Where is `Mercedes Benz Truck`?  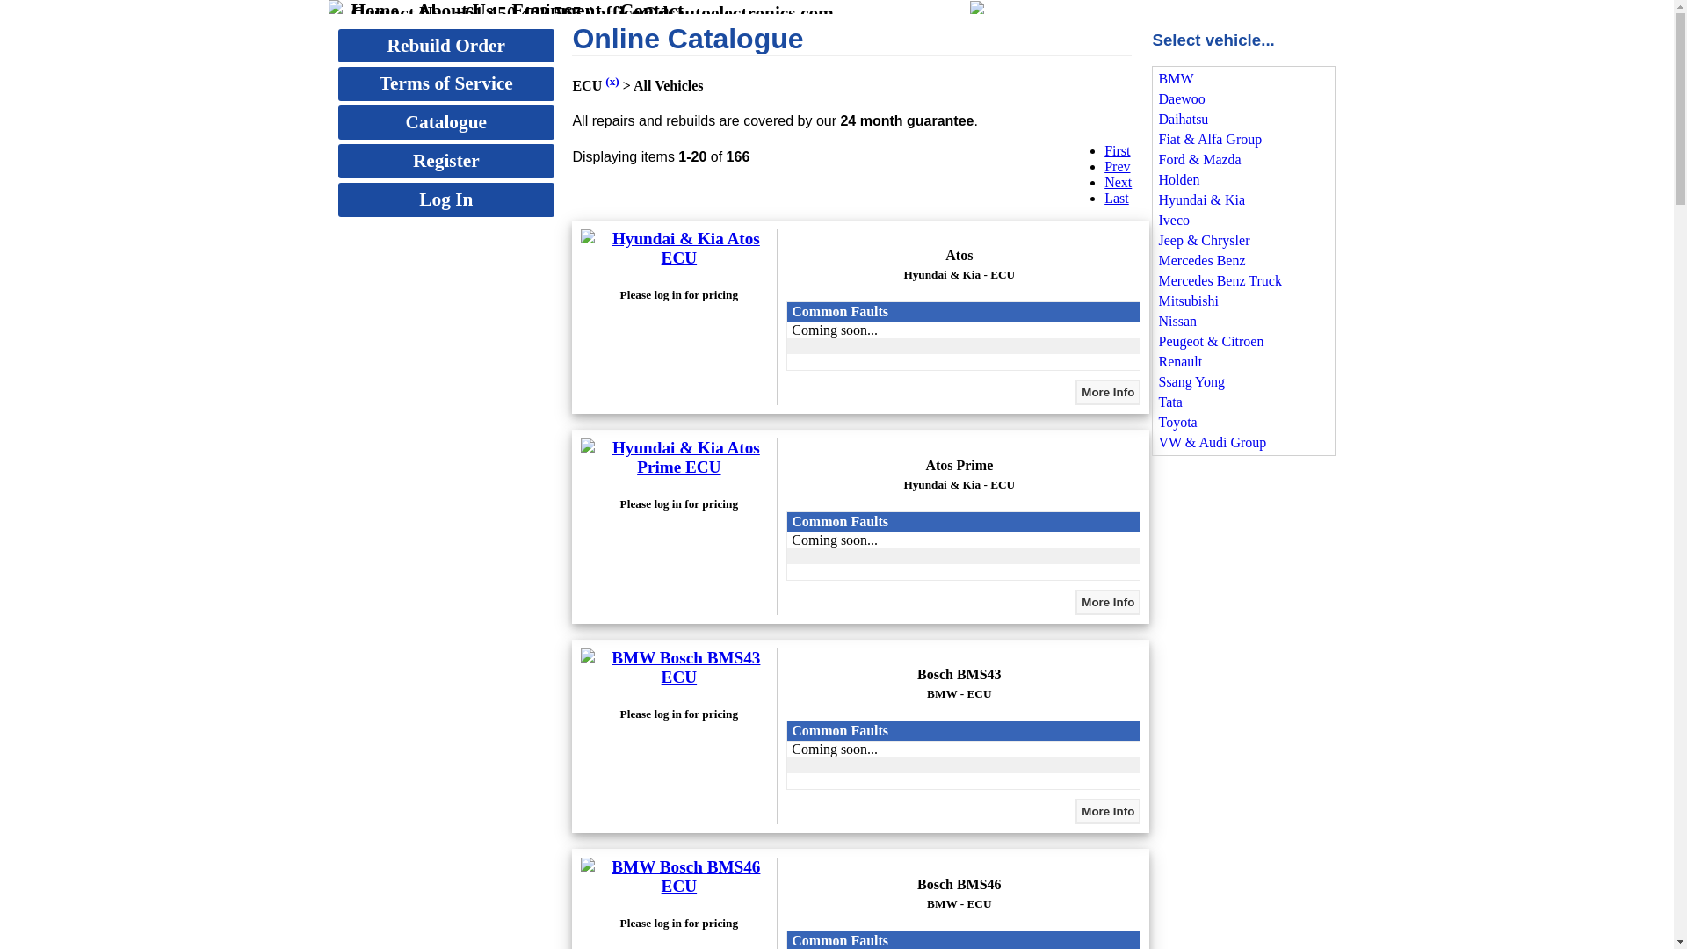 Mercedes Benz Truck is located at coordinates (1243, 281).